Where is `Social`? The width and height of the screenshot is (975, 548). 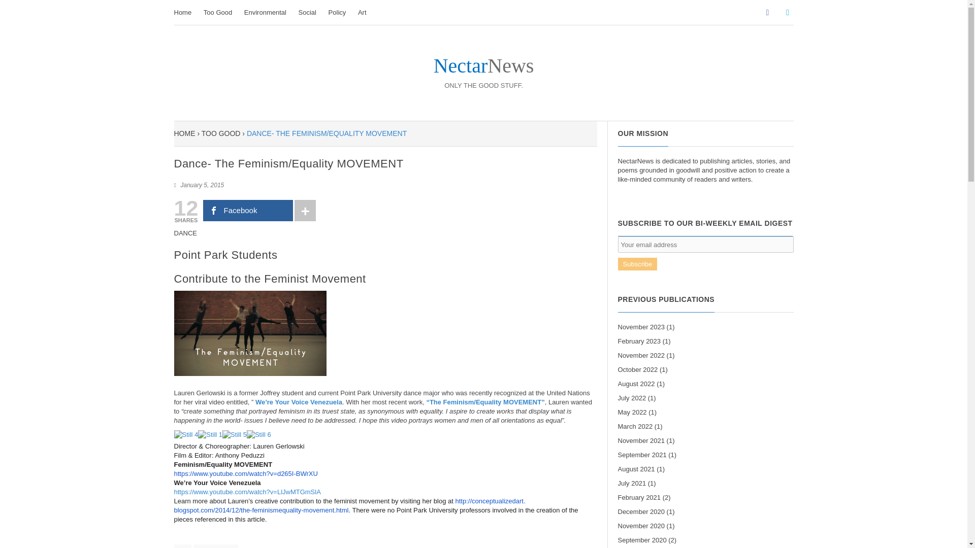 Social is located at coordinates (307, 12).